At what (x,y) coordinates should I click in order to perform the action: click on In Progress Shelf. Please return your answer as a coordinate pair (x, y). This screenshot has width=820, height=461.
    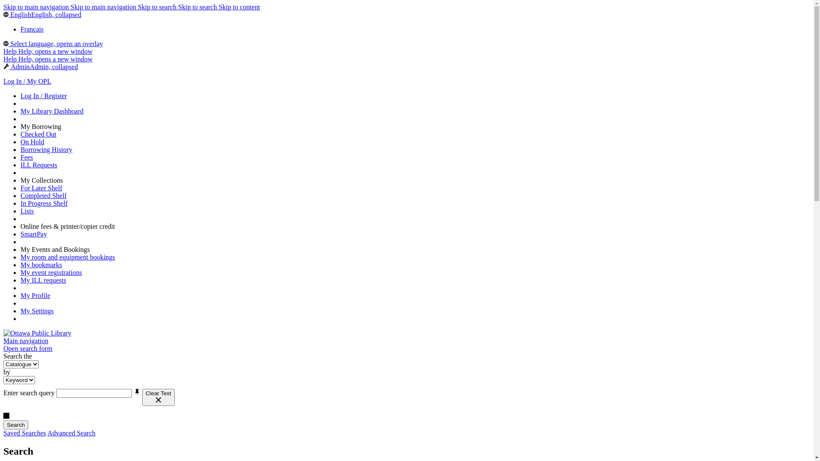
    Looking at the image, I should click on (44, 203).